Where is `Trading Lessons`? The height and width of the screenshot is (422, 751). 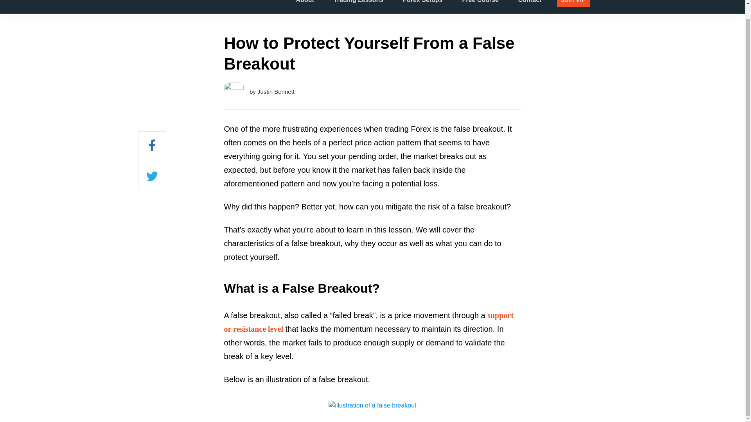
Trading Lessons is located at coordinates (358, 3).